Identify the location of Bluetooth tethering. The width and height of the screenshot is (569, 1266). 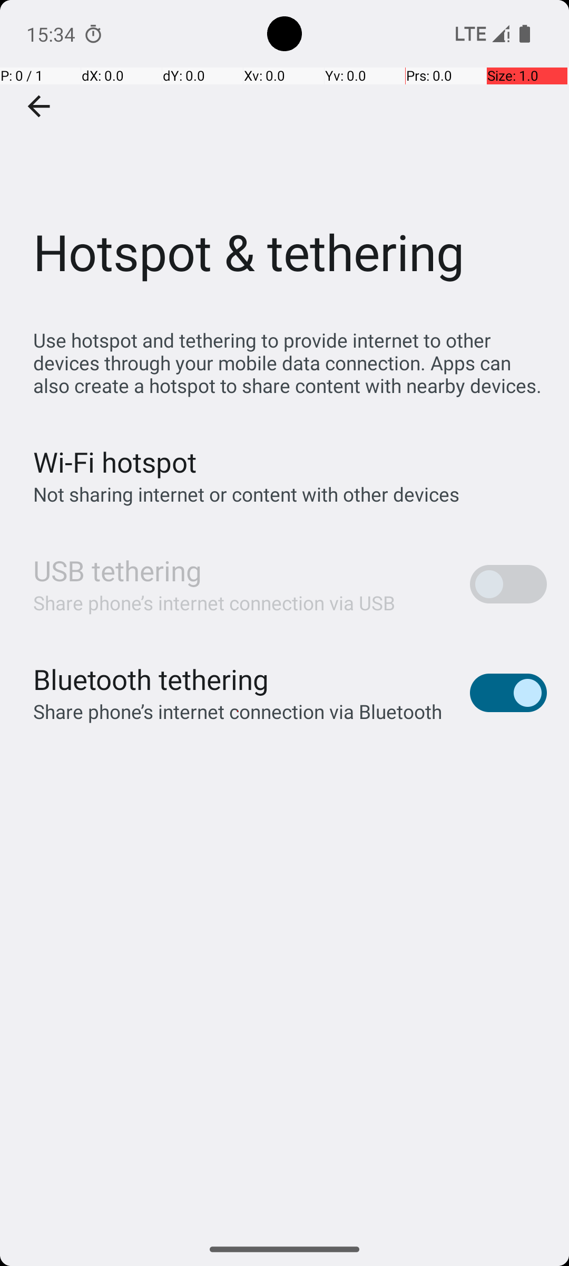
(151, 679).